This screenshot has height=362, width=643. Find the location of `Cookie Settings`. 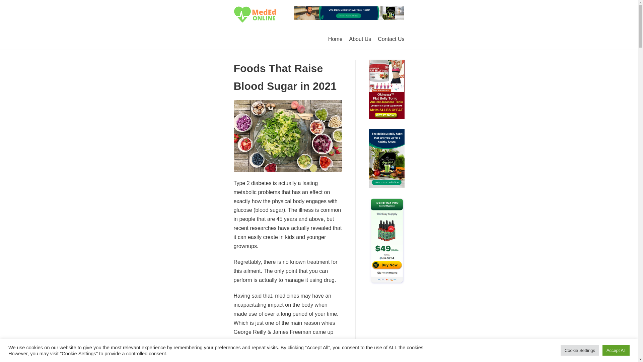

Cookie Settings is located at coordinates (580, 350).